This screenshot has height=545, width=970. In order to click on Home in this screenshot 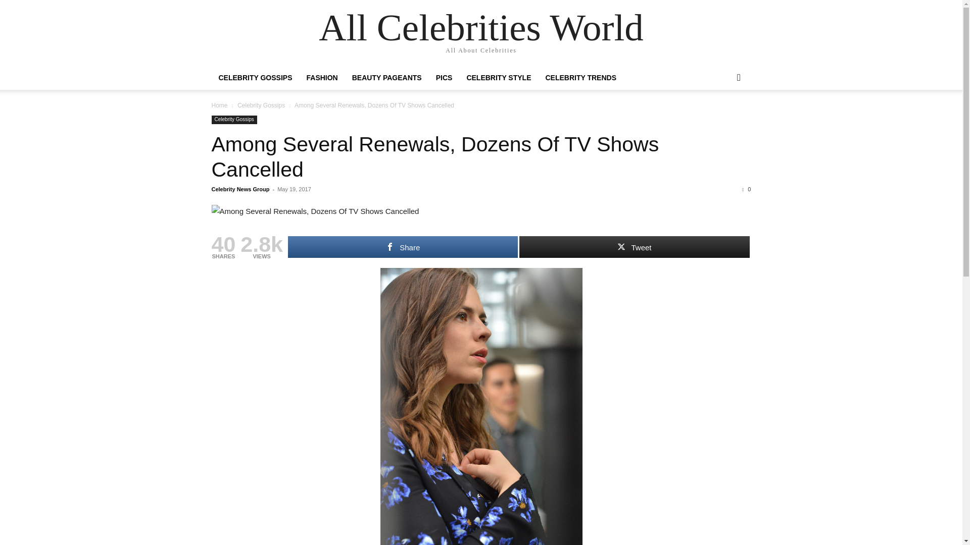, I will do `click(219, 105)`.